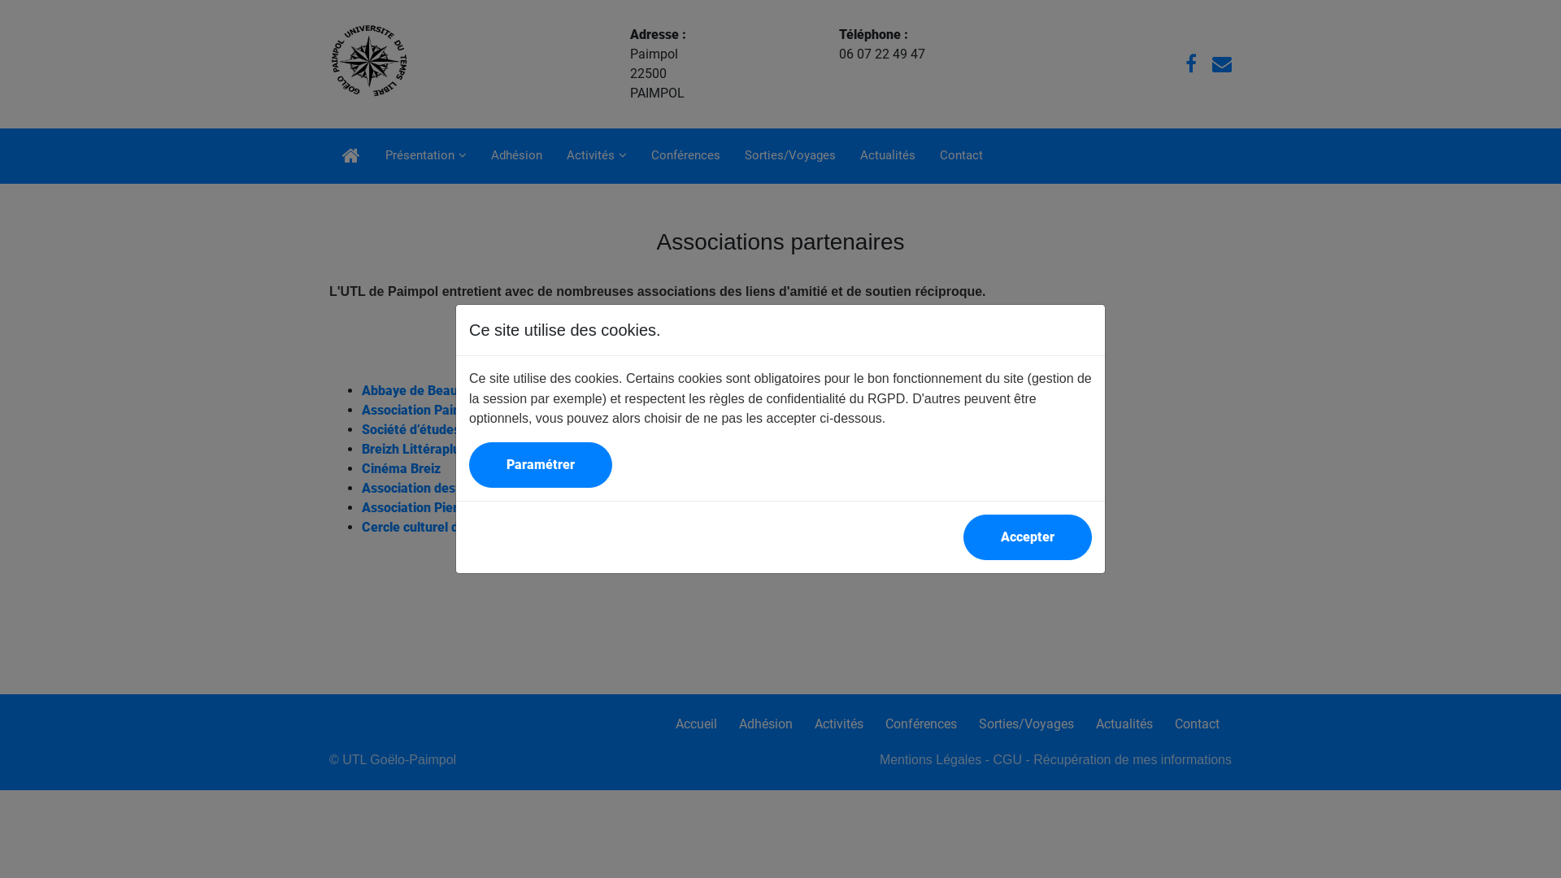  I want to click on Accueil, so click(696, 724).